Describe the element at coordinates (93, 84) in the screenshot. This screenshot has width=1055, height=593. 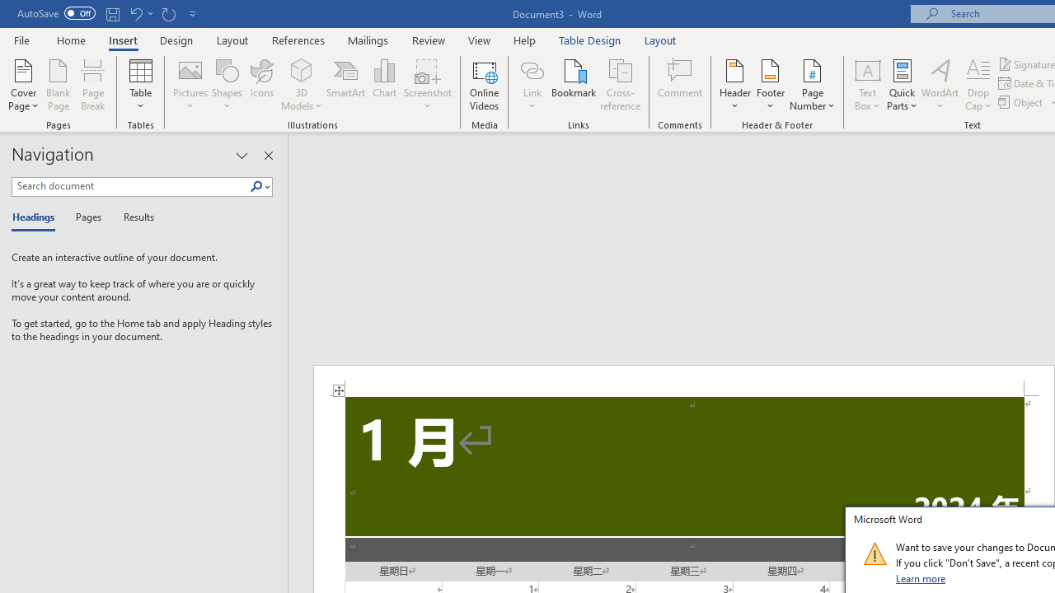
I see `Page Break` at that location.